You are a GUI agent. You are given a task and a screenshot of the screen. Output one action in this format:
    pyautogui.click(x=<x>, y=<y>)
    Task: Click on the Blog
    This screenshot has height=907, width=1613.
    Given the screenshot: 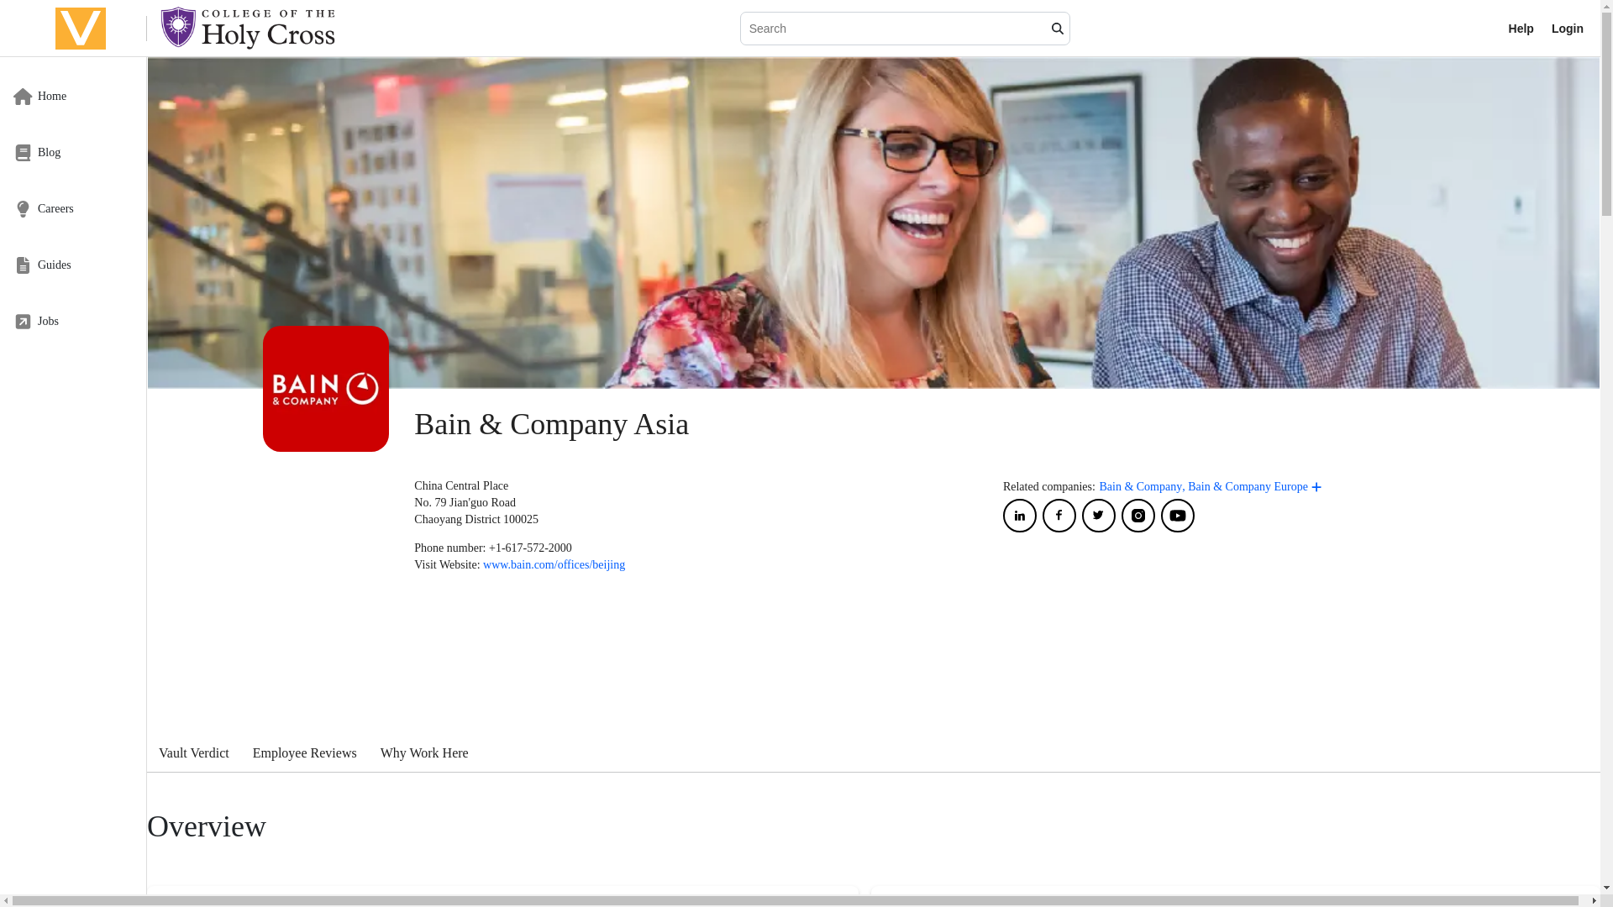 What is the action you would take?
    pyautogui.click(x=873, y=751)
    